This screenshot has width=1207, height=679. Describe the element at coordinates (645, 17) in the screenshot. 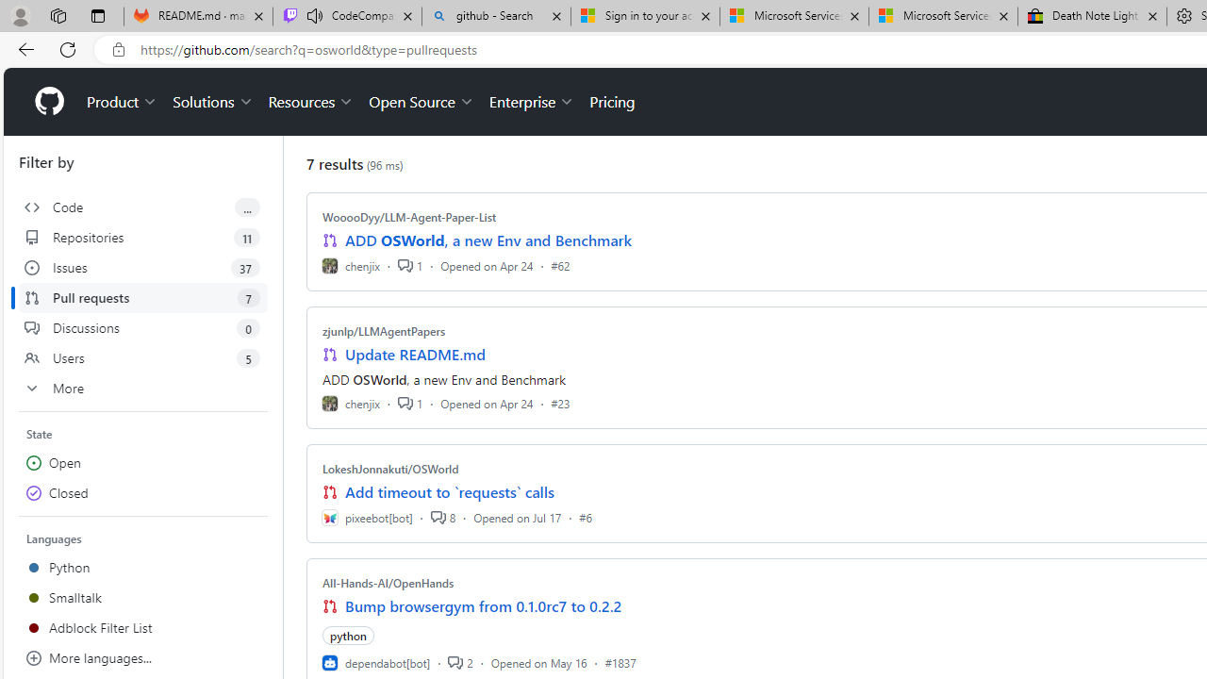

I see `Sign in to your account` at that location.